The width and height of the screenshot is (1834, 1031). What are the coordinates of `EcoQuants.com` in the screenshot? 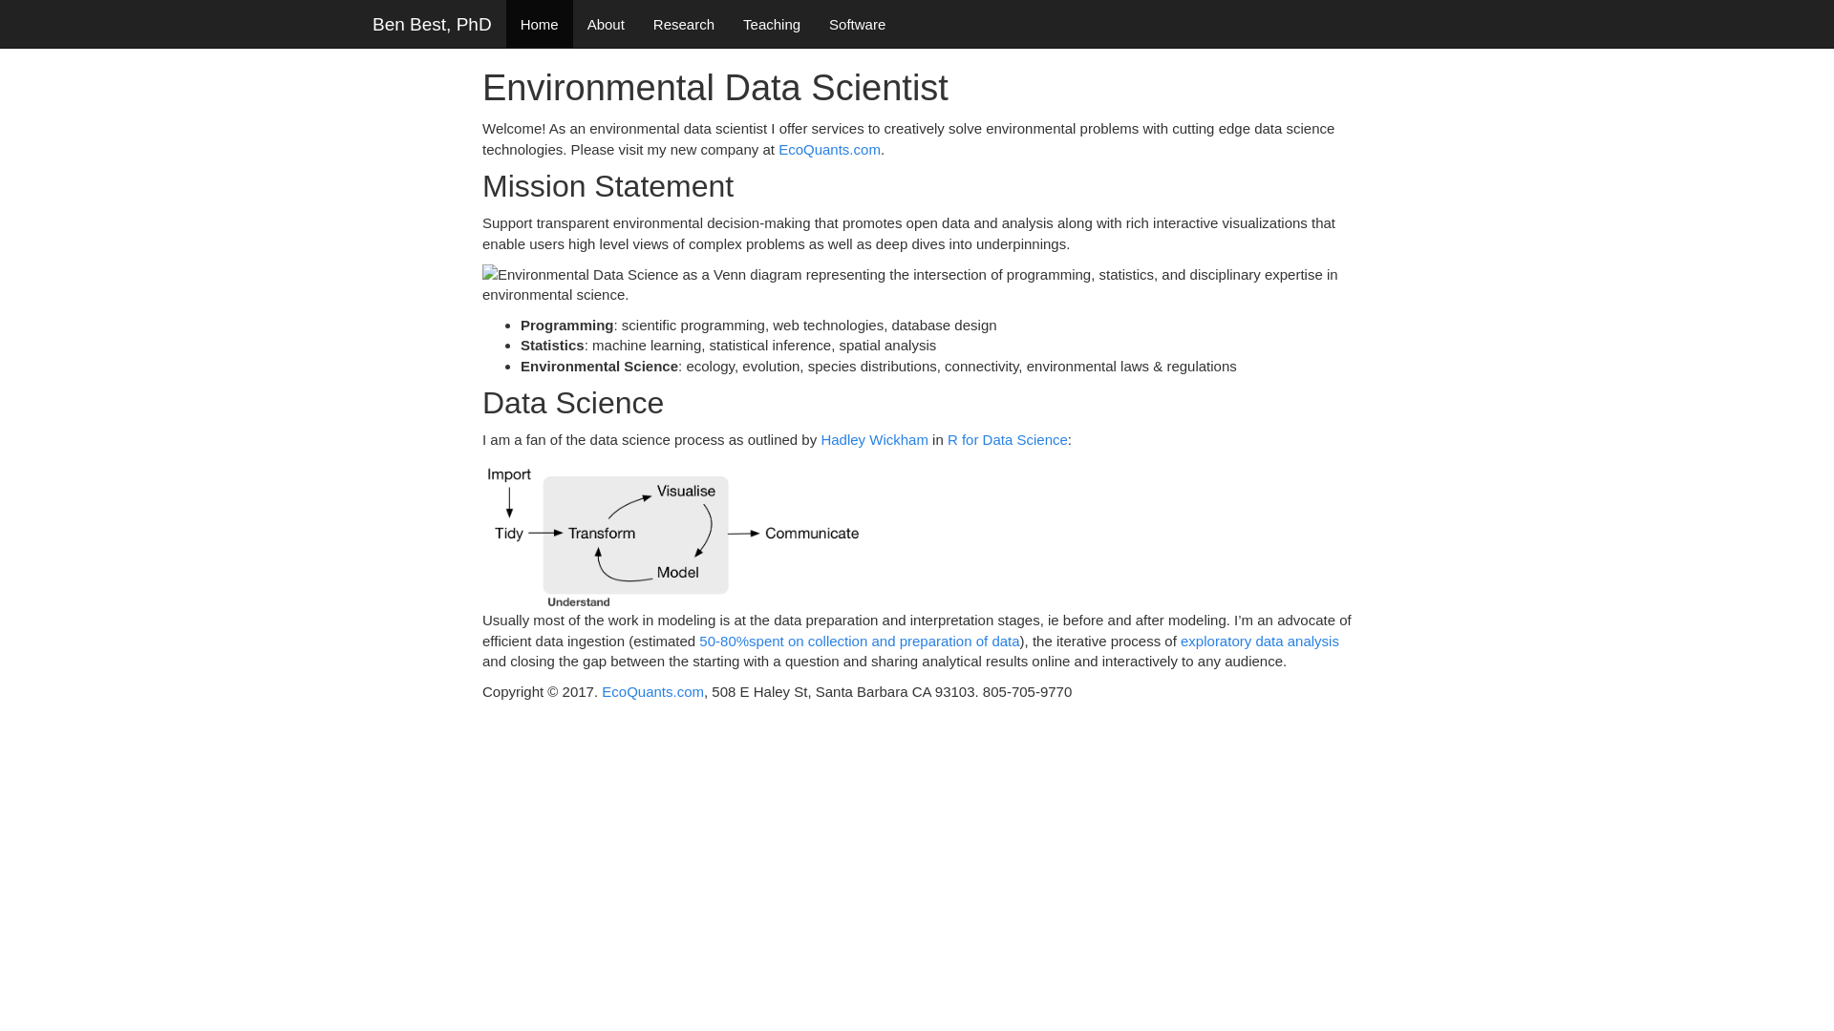 It's located at (829, 149).